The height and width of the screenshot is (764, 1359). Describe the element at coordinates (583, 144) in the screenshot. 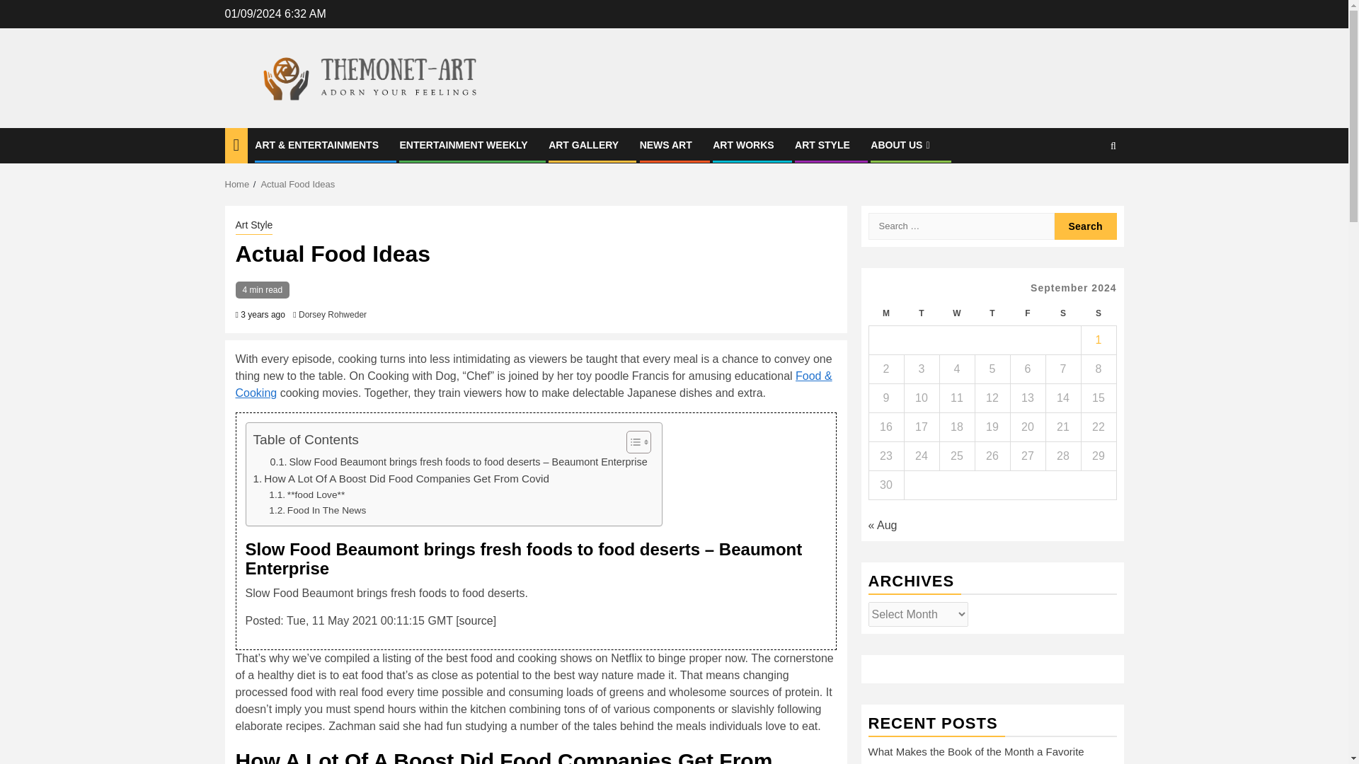

I see `ART GALLERY` at that location.